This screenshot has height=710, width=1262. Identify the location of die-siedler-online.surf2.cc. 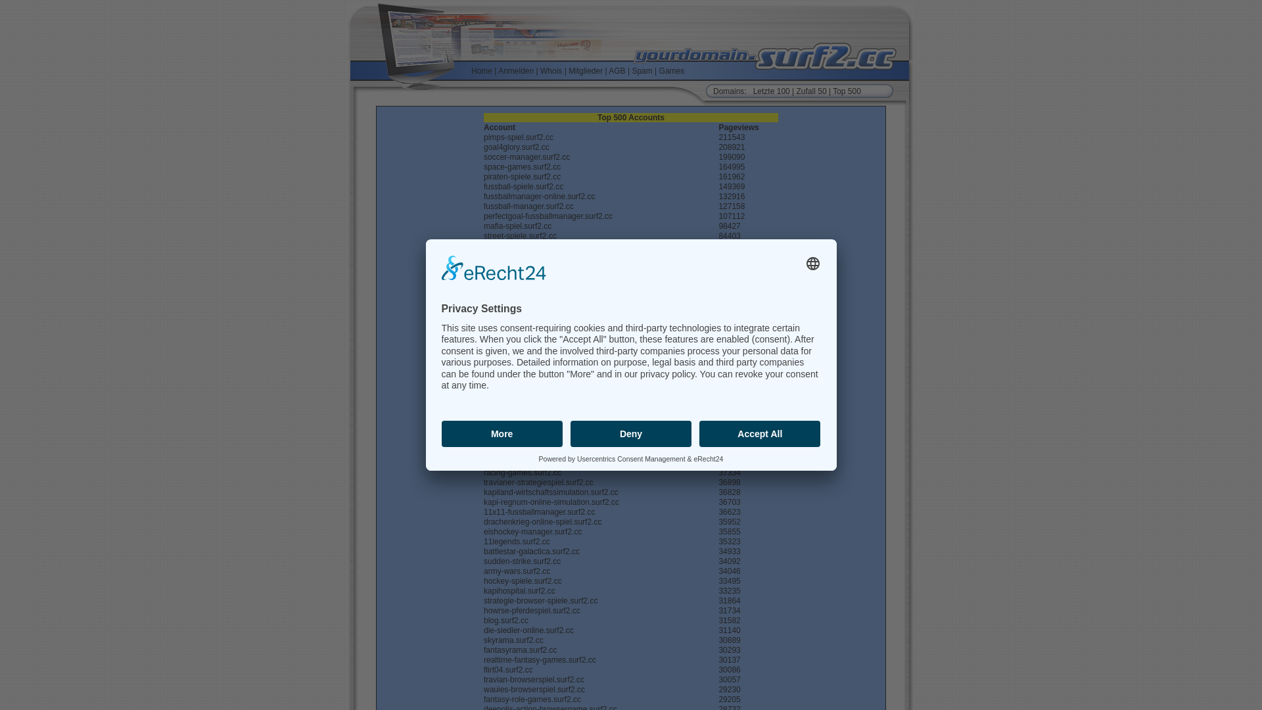
(528, 630).